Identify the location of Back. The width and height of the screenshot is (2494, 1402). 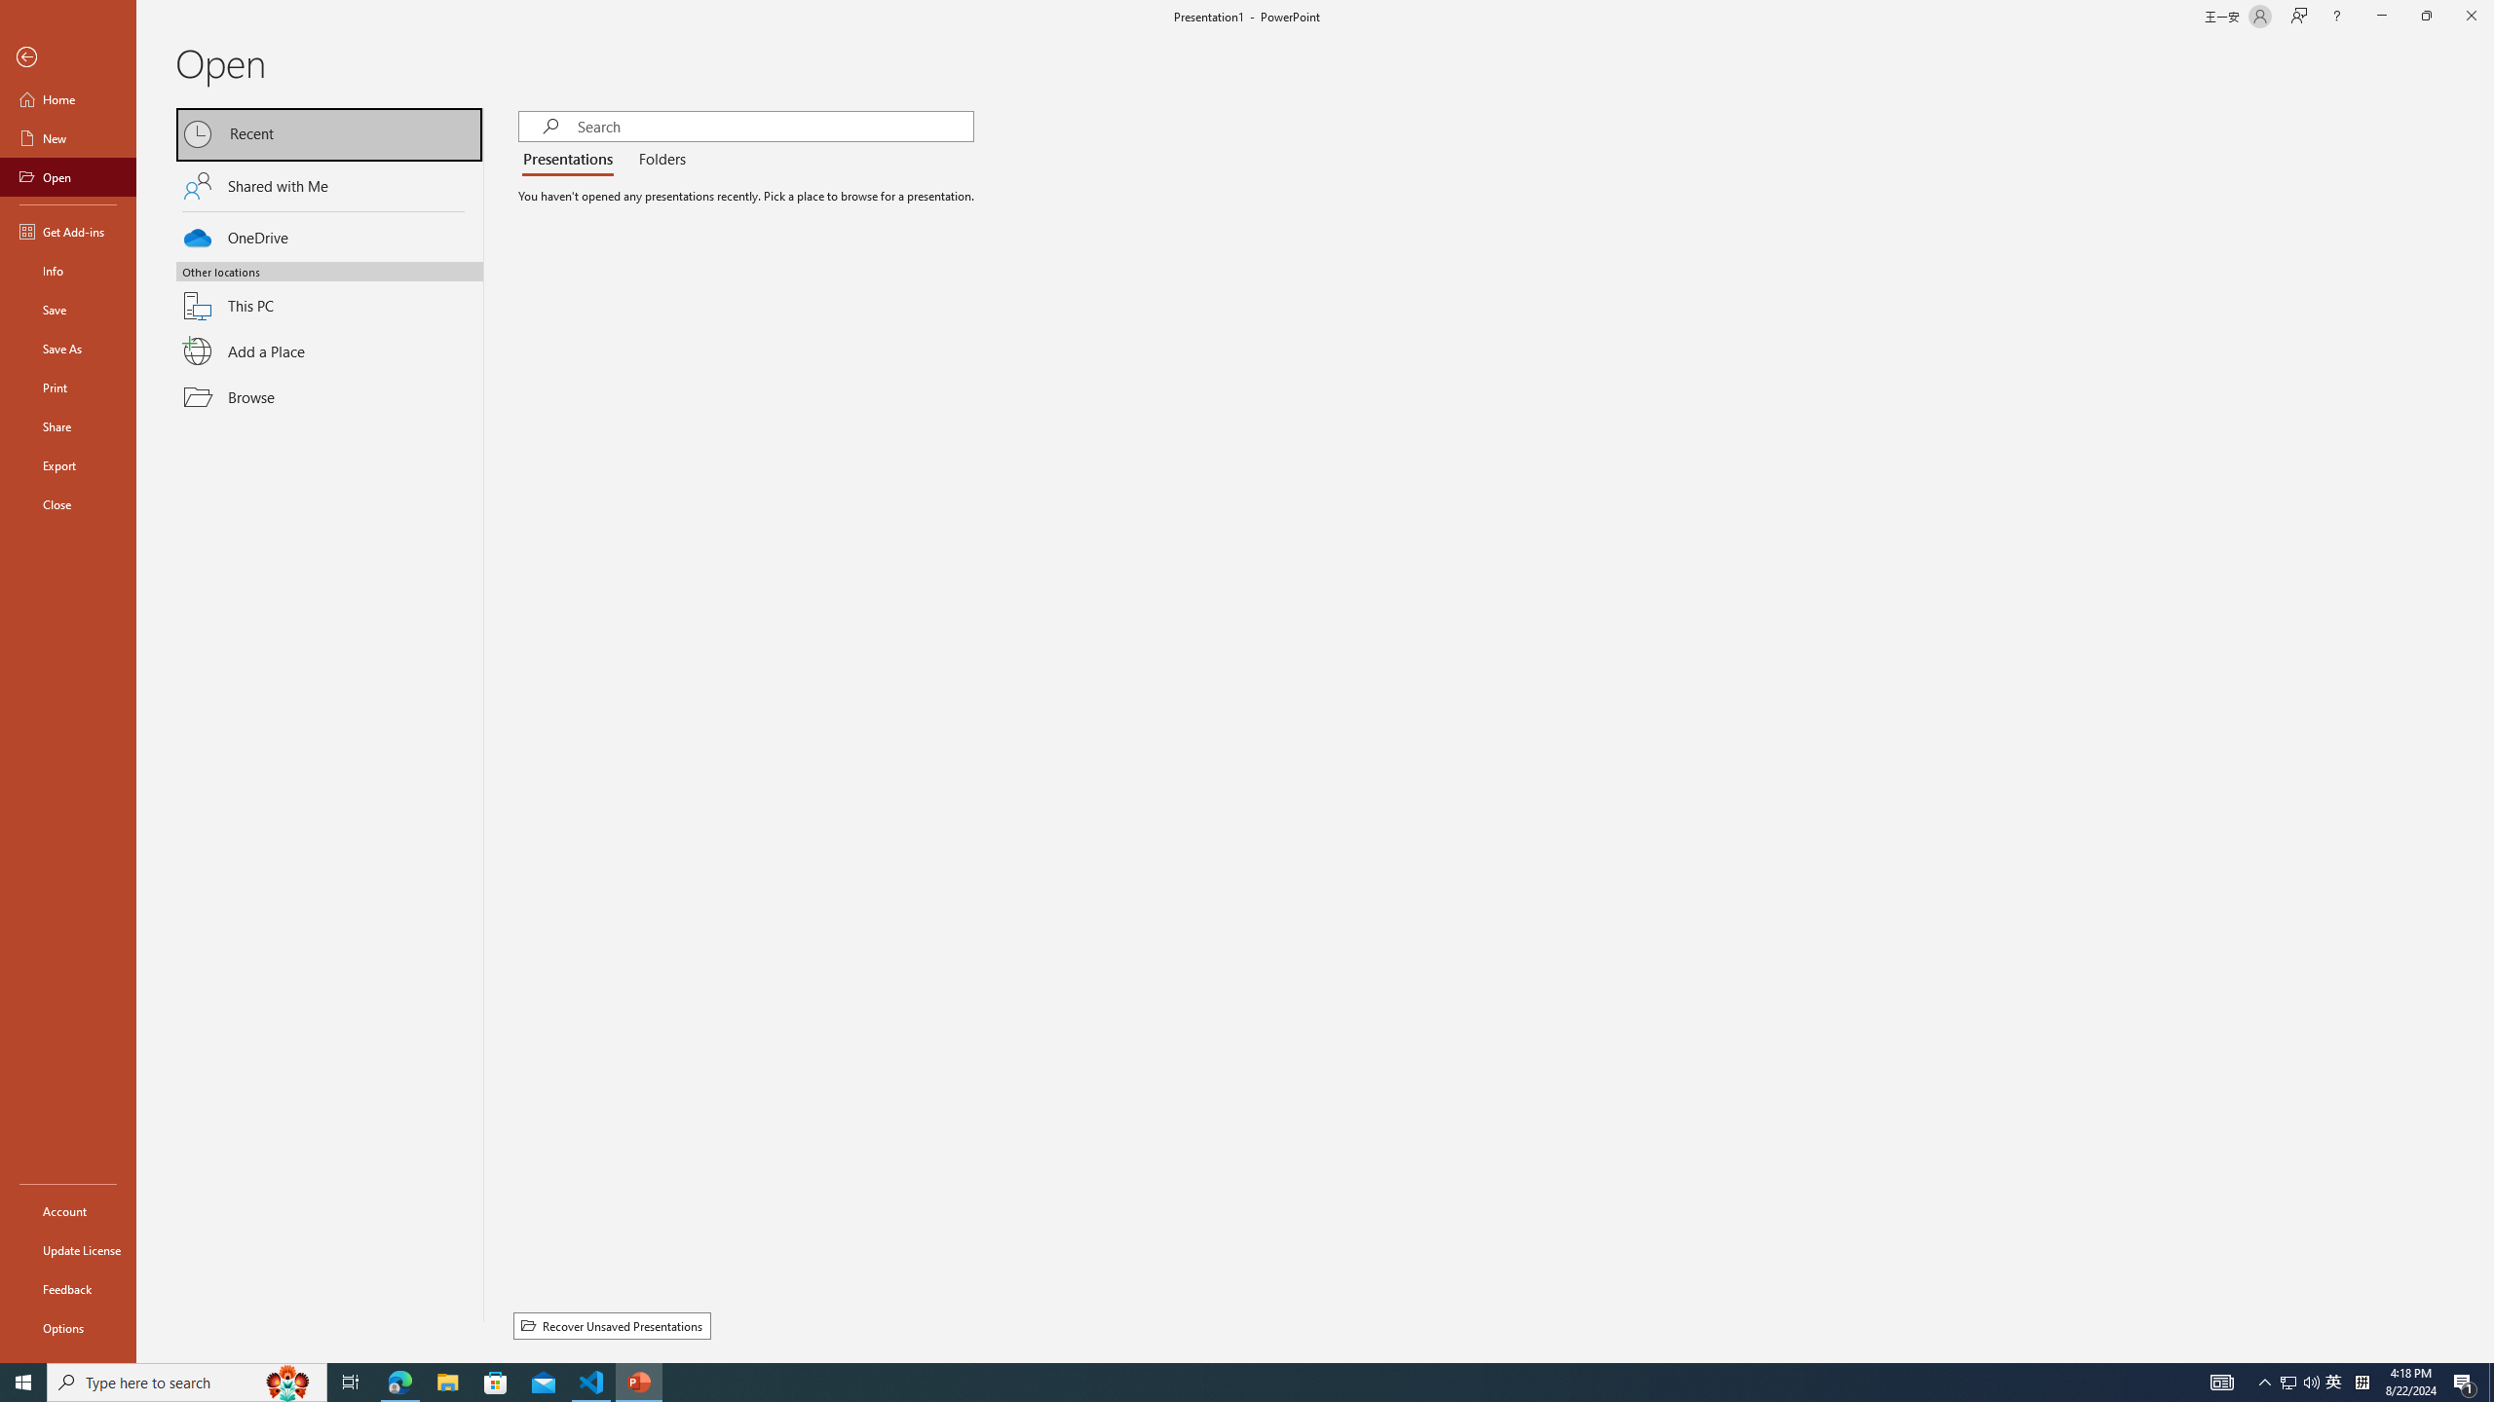
(68, 58).